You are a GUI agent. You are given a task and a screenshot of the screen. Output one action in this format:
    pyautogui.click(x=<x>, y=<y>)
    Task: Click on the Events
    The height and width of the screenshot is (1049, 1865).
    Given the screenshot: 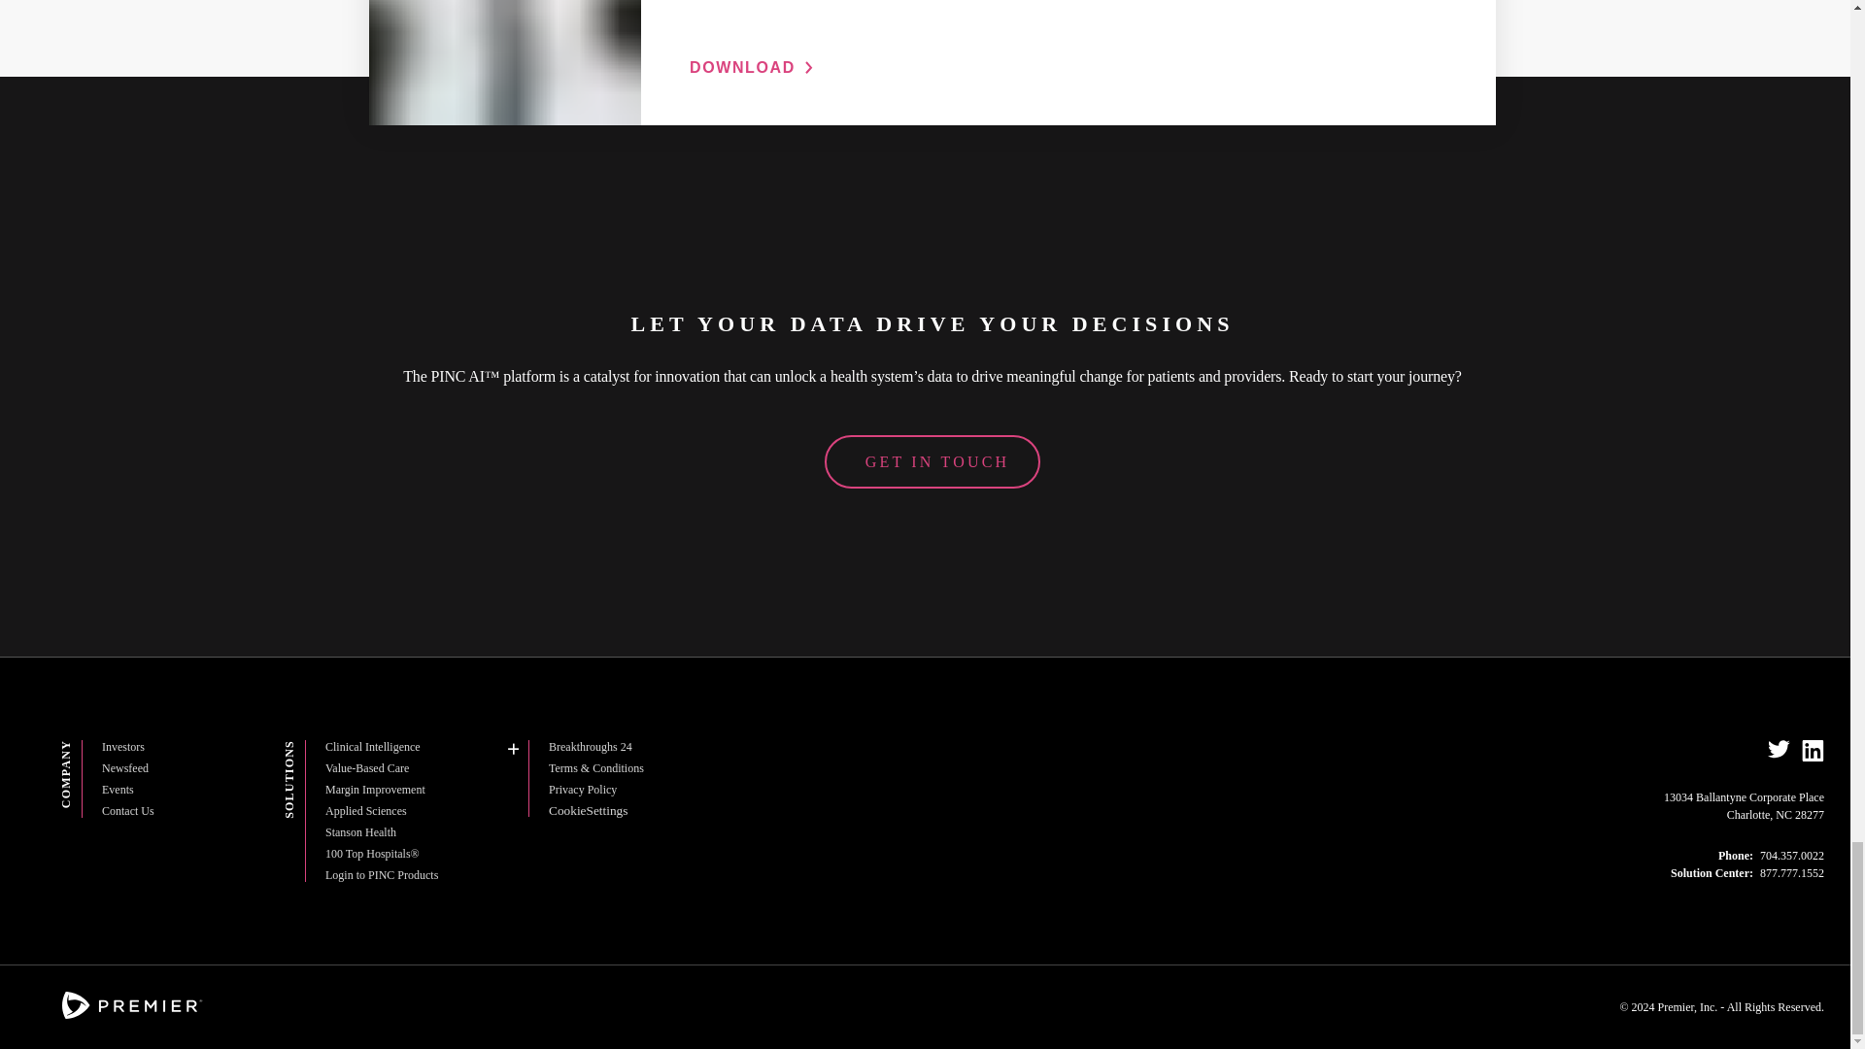 What is the action you would take?
    pyautogui.click(x=119, y=789)
    